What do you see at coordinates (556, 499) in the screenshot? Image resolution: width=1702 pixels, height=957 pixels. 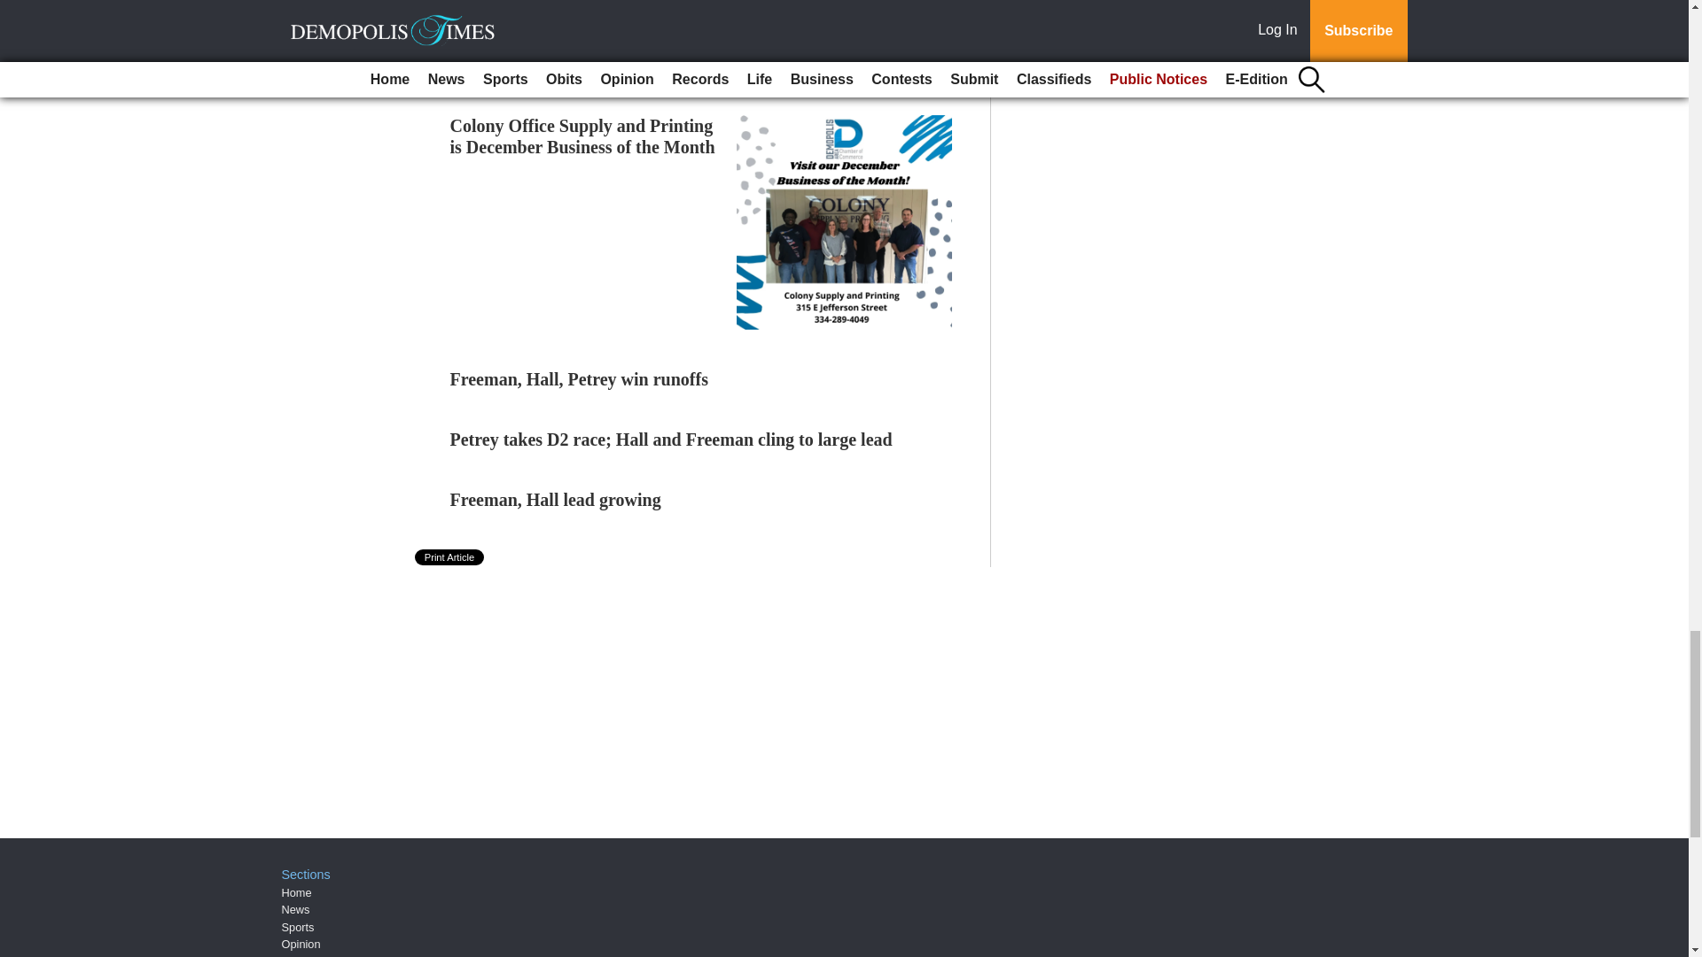 I see `Freeman, Hall lead growing` at bounding box center [556, 499].